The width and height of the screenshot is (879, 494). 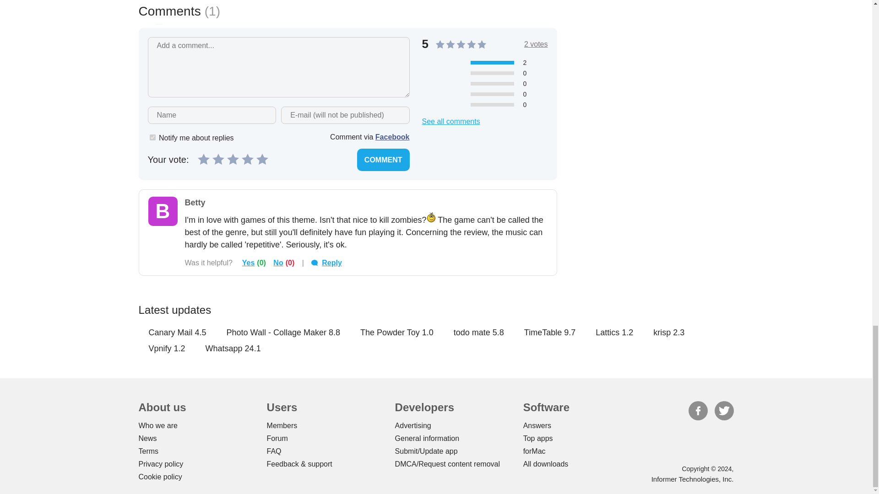 What do you see at coordinates (233, 158) in the screenshot?
I see `3` at bounding box center [233, 158].